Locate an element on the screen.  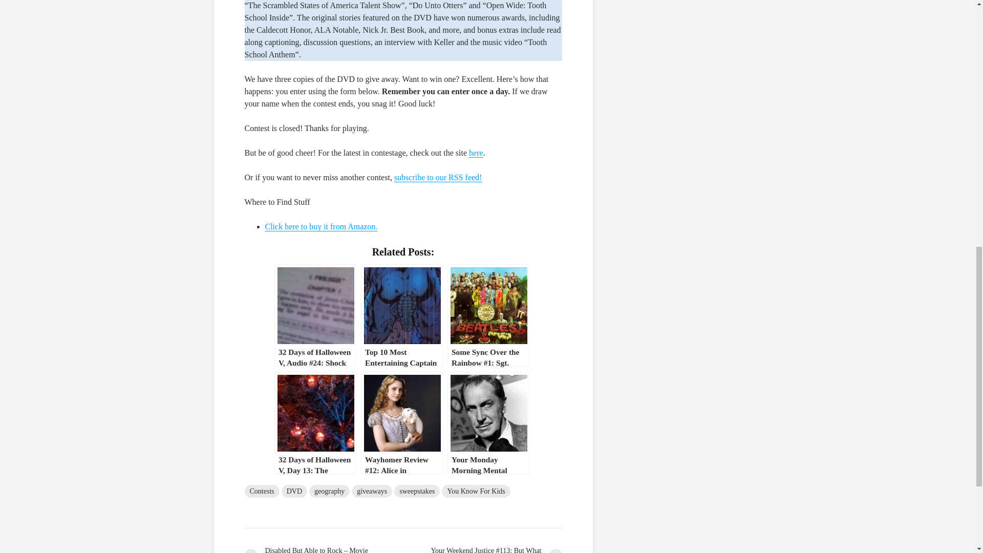
geography is located at coordinates (330, 492).